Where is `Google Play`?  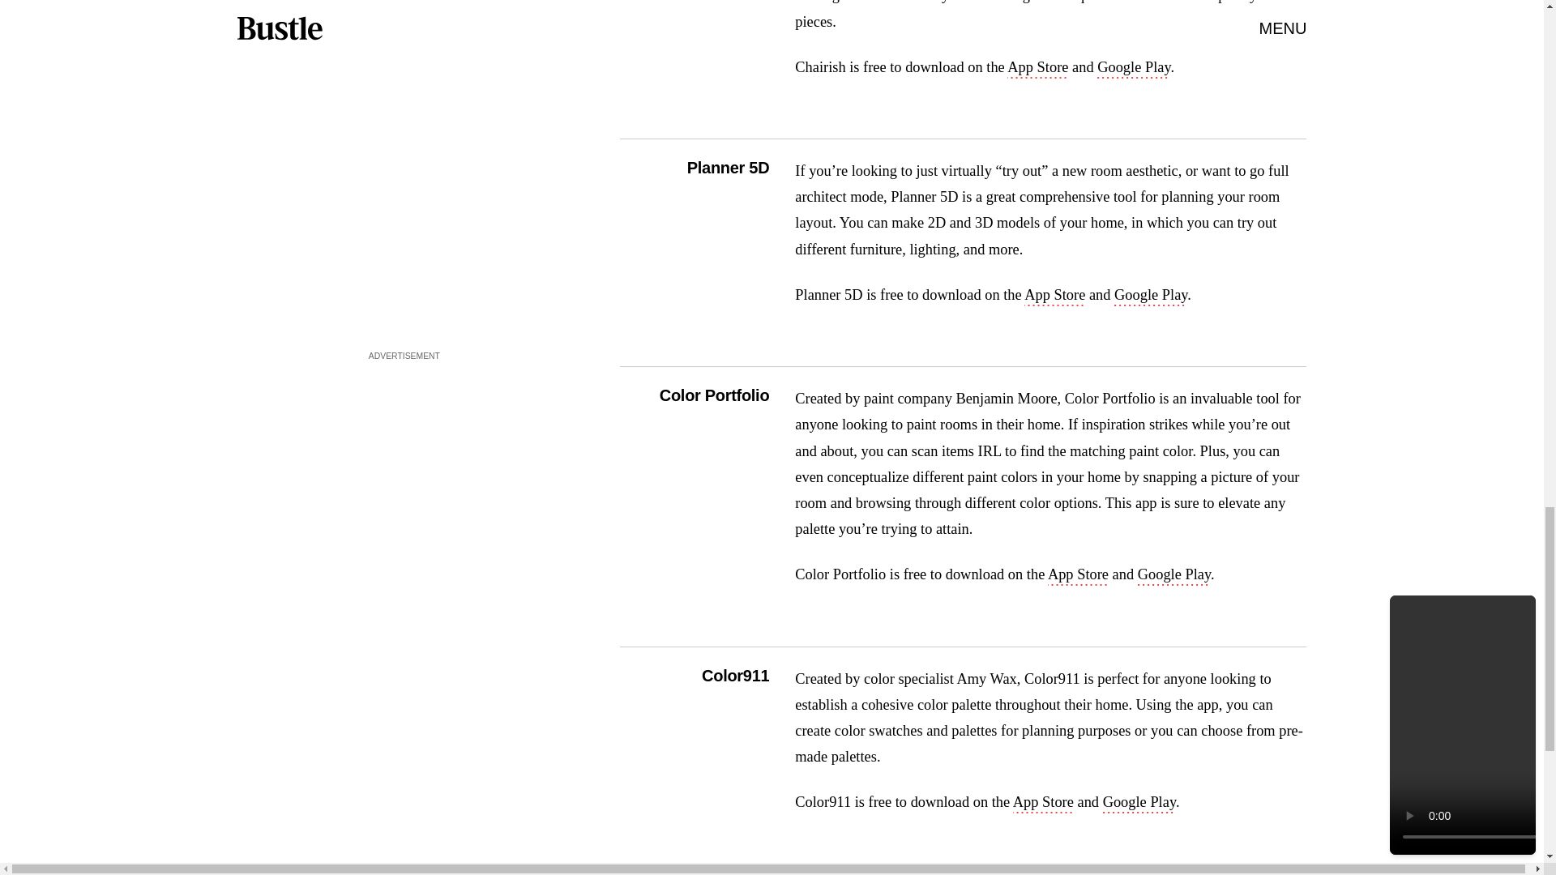
Google Play is located at coordinates (1150, 297).